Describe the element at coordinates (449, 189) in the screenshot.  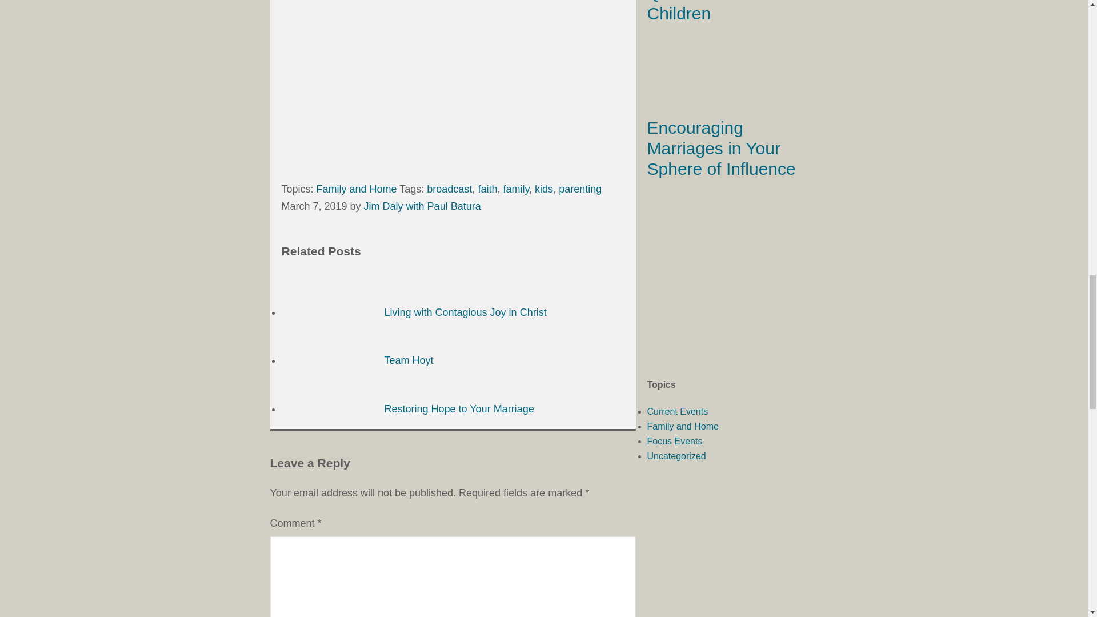
I see `broadcast` at that location.